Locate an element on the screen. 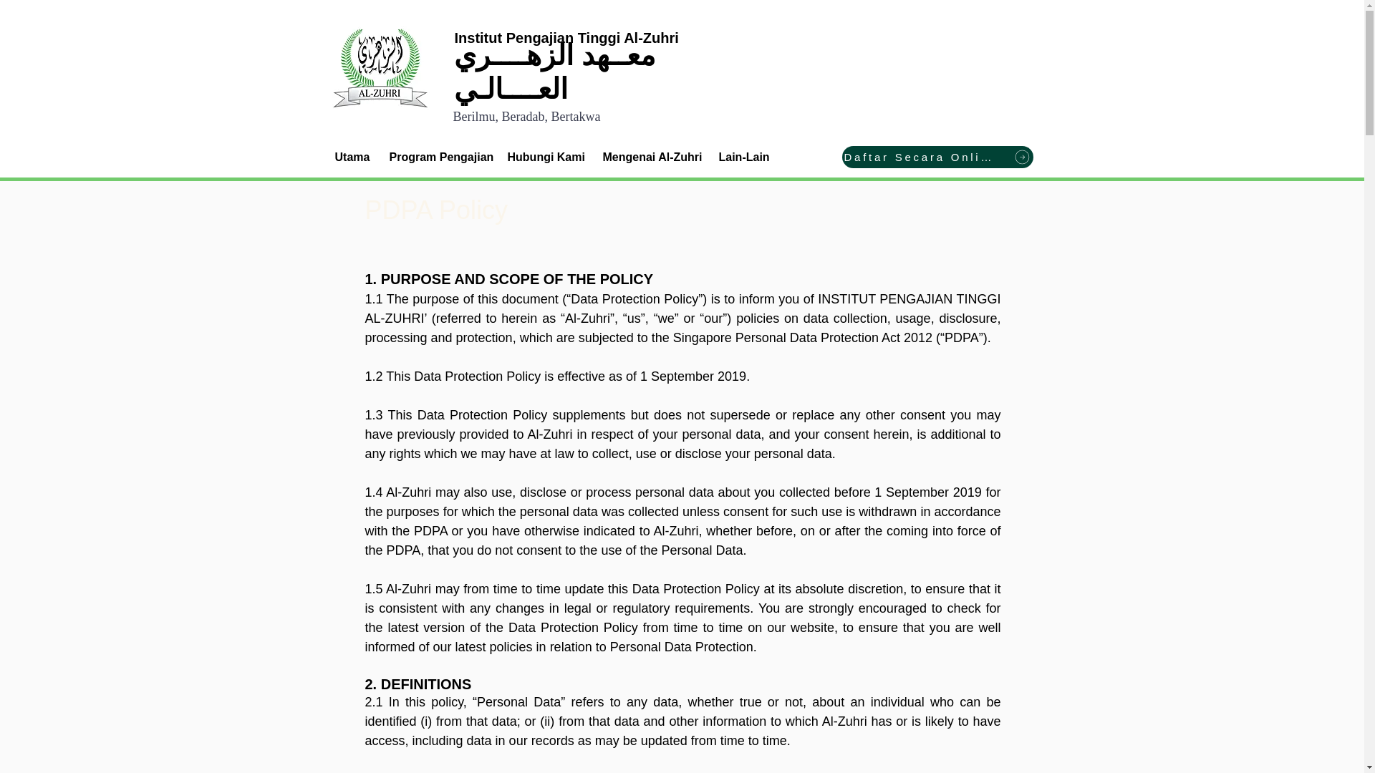 The width and height of the screenshot is (1375, 773). Program Pengajian is located at coordinates (437, 157).